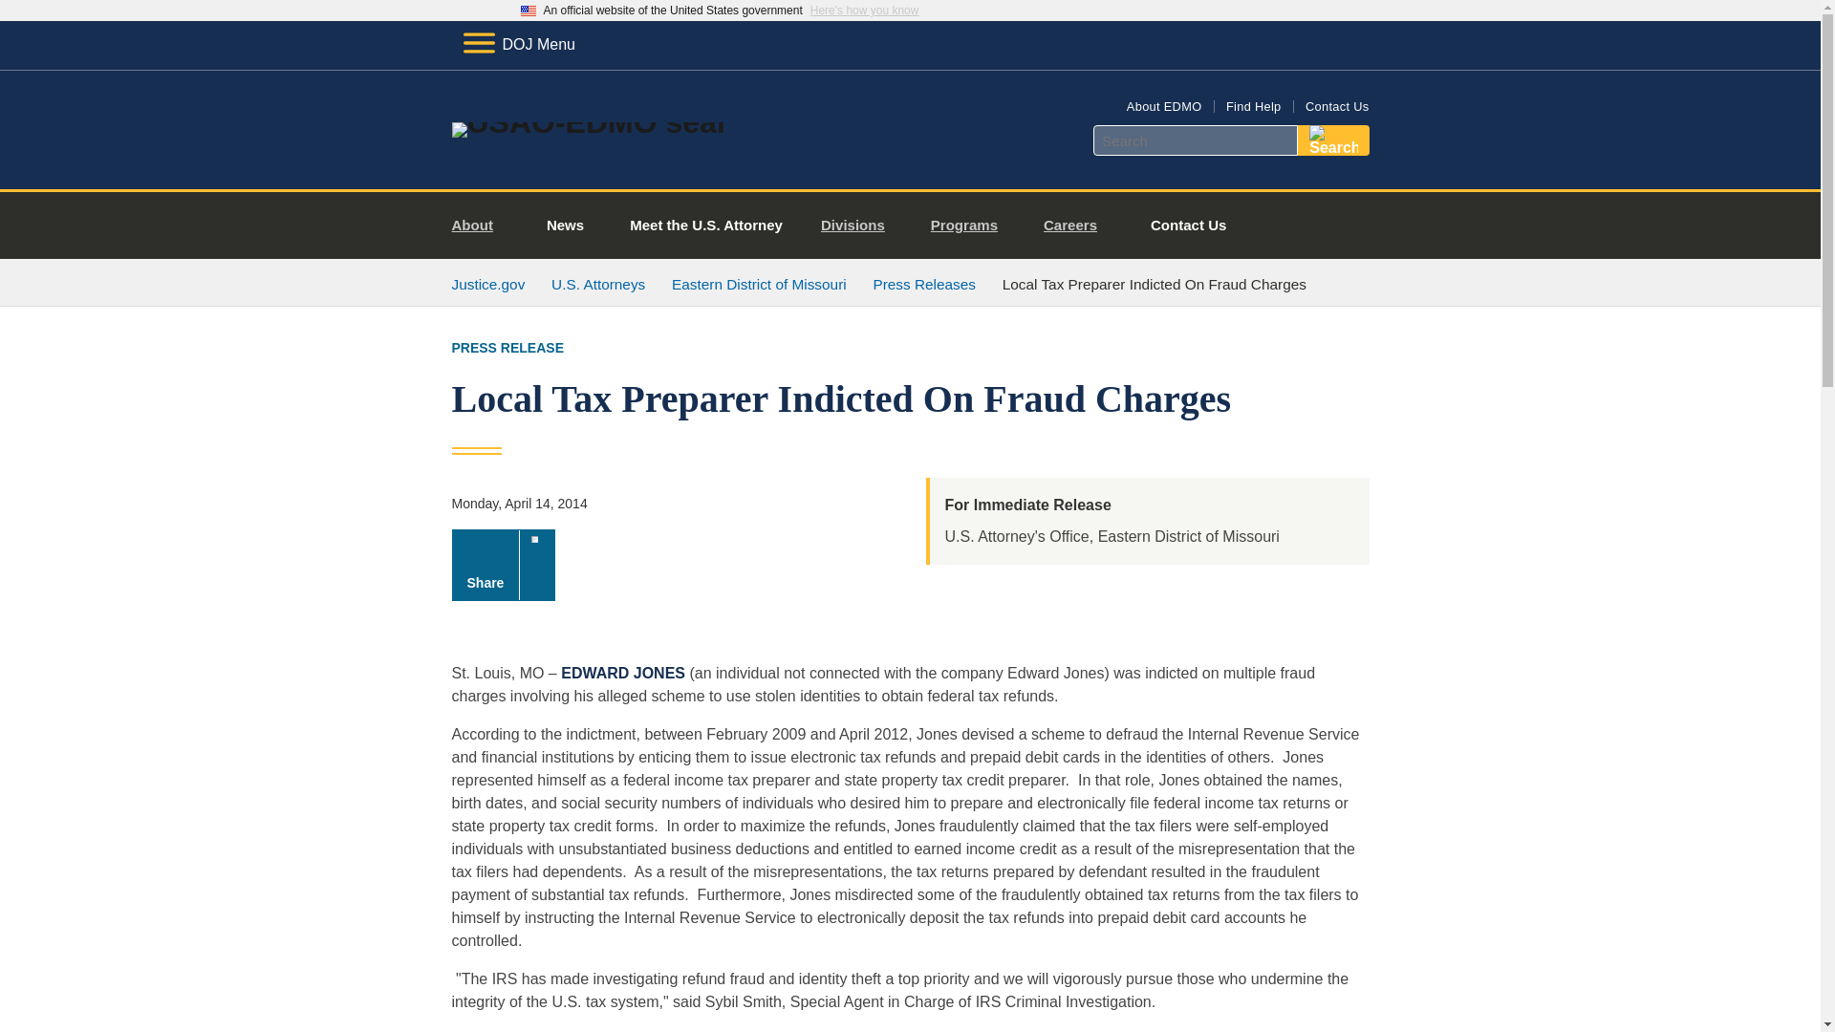  Describe the element at coordinates (924, 284) in the screenshot. I see `Press Releases` at that location.